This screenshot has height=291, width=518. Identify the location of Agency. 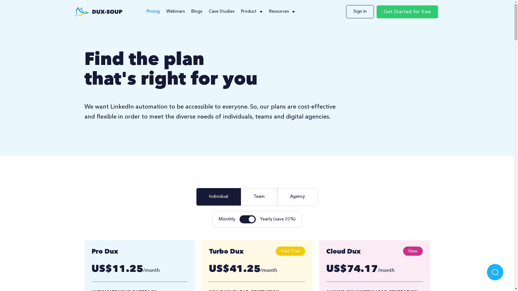
(297, 197).